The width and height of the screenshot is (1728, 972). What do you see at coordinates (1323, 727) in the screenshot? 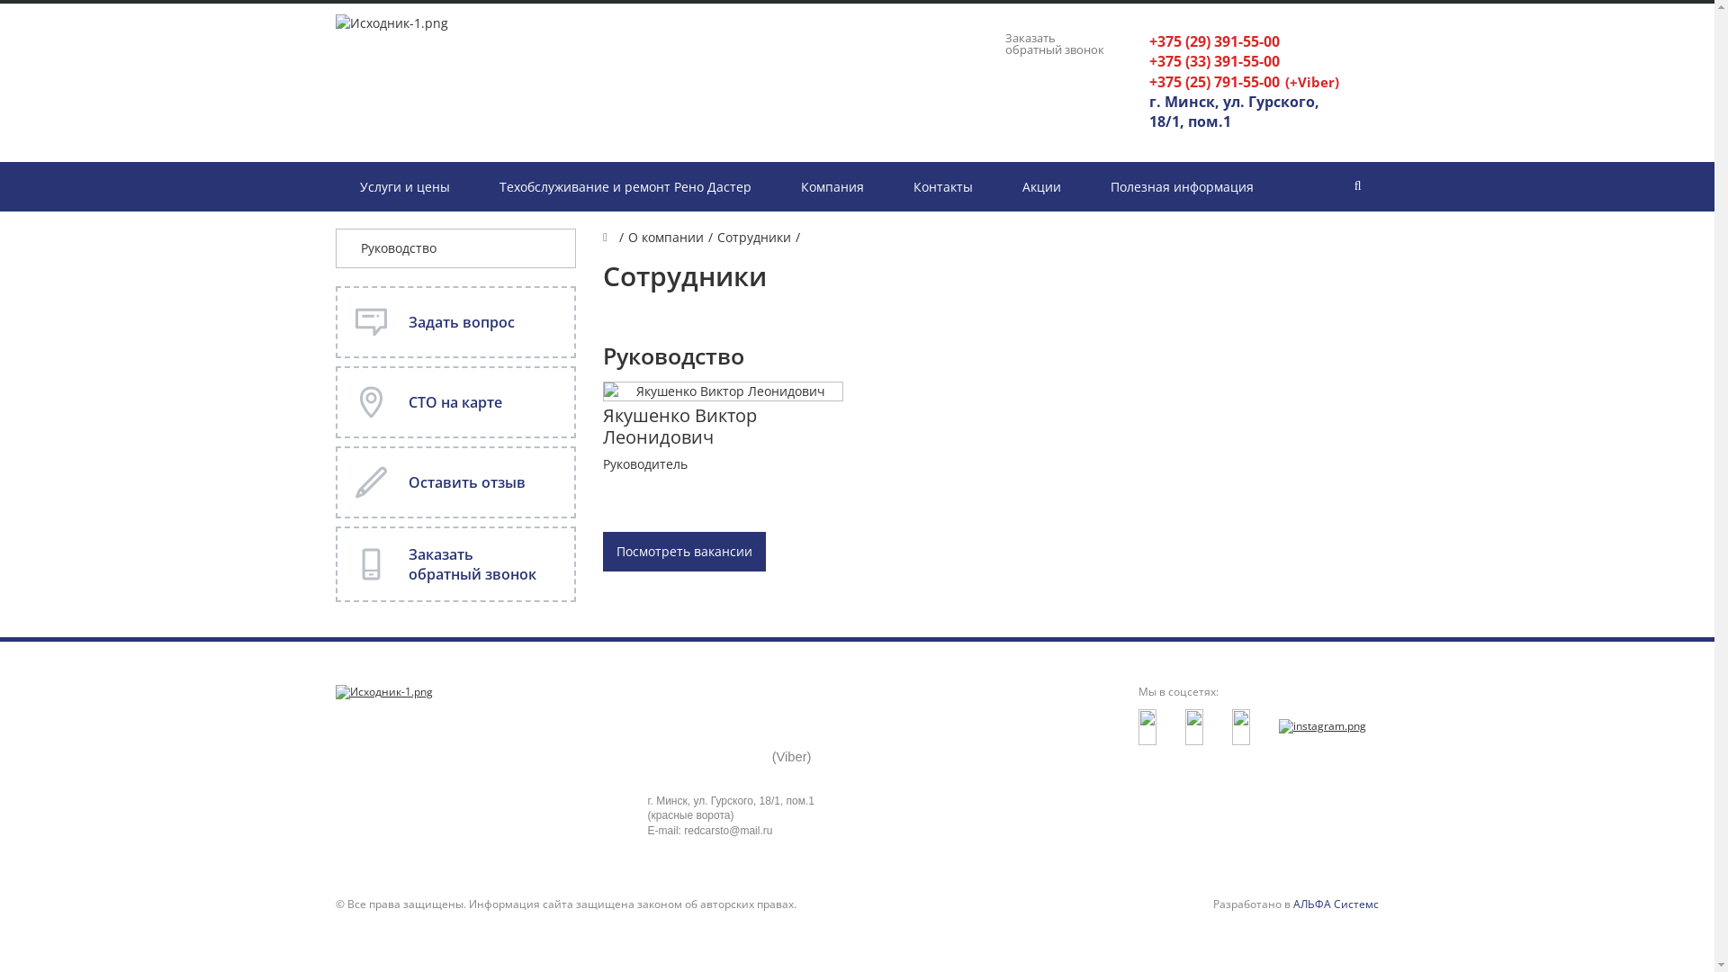
I see `instagram.png` at bounding box center [1323, 727].